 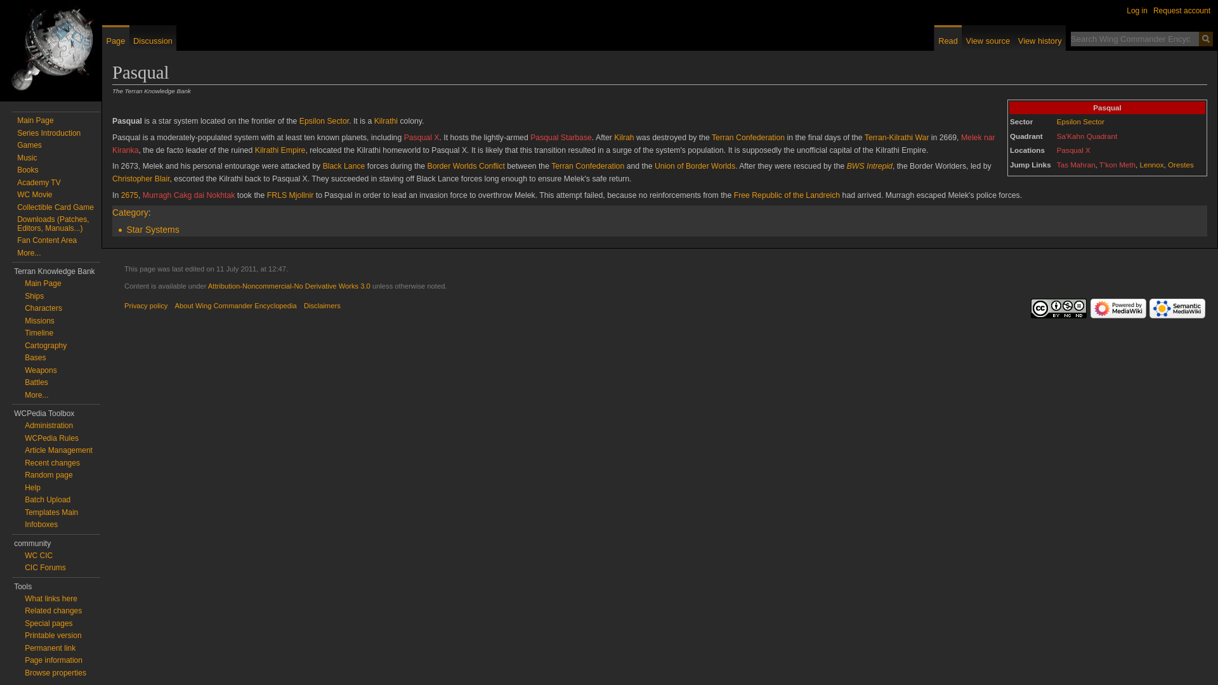 What do you see at coordinates (152, 230) in the screenshot?
I see `Star Systems` at bounding box center [152, 230].